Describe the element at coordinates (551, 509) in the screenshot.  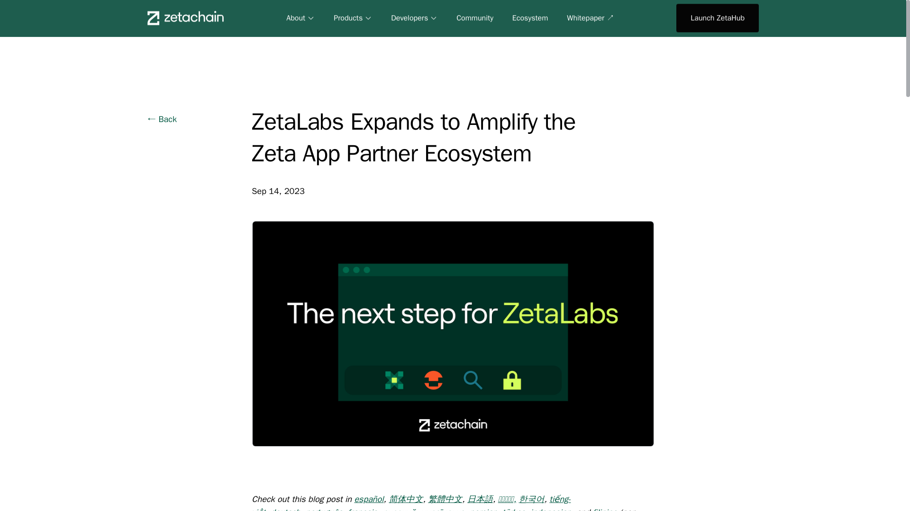
I see `indonesian` at that location.